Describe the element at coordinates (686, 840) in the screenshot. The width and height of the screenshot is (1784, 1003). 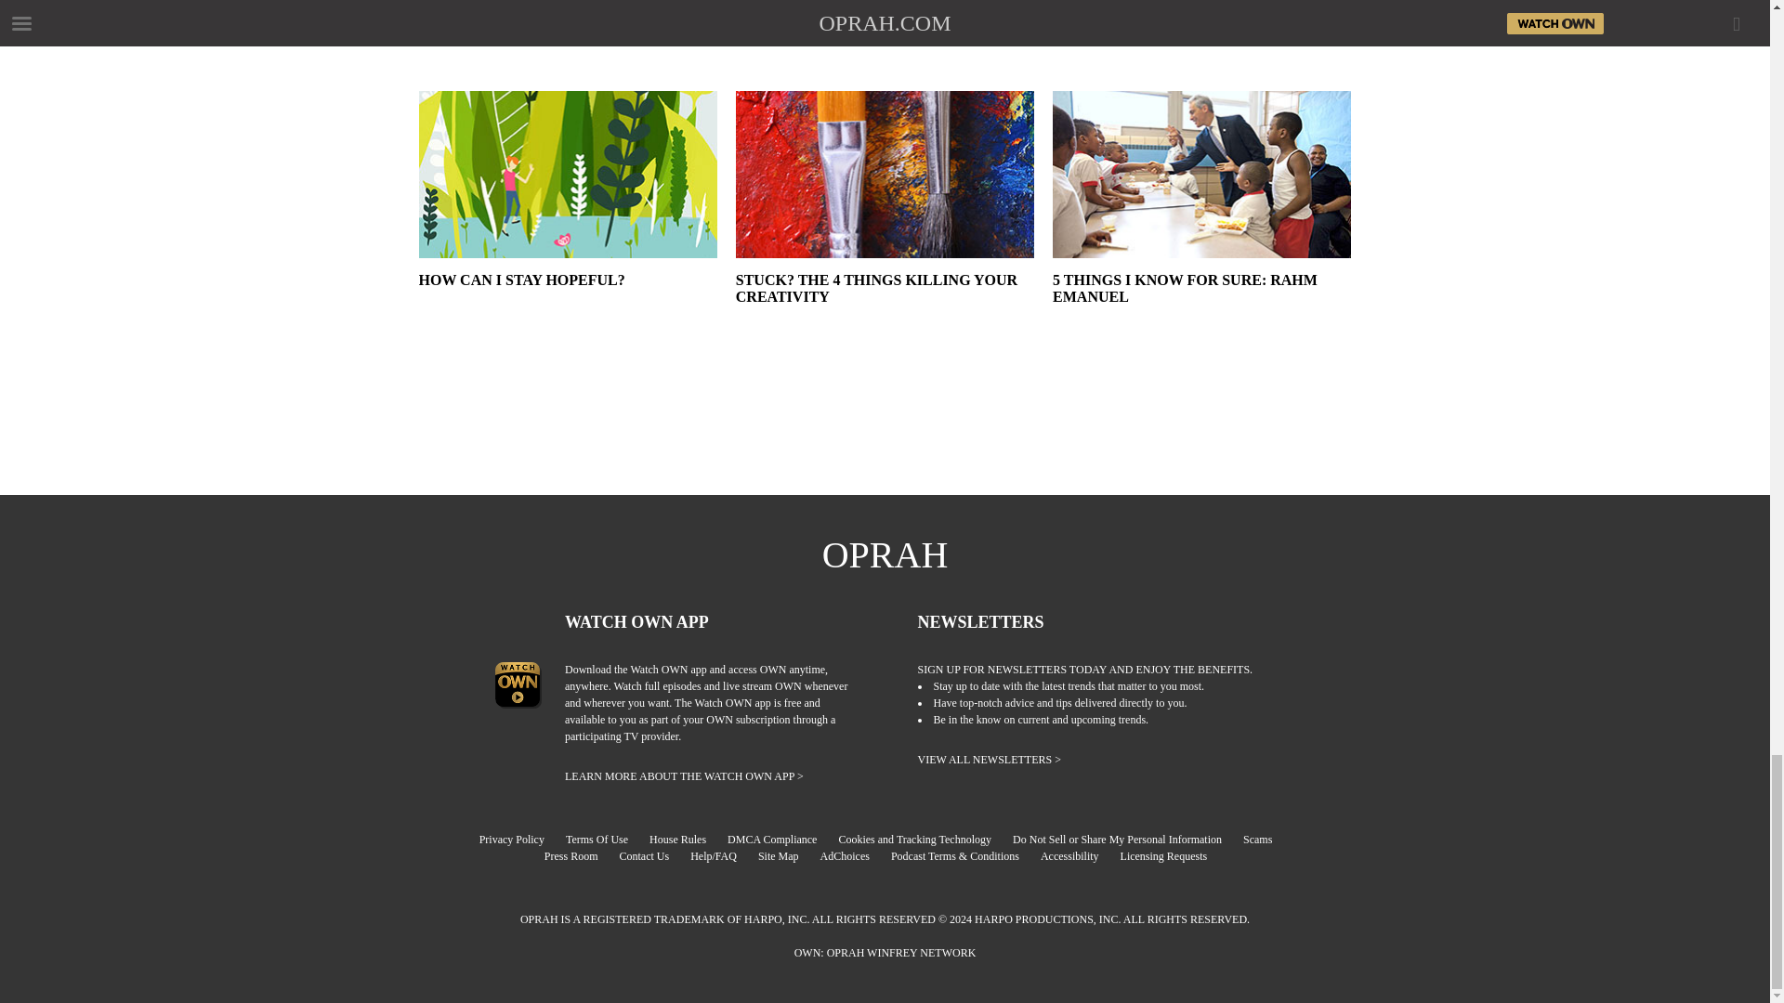
I see `House Rules` at that location.